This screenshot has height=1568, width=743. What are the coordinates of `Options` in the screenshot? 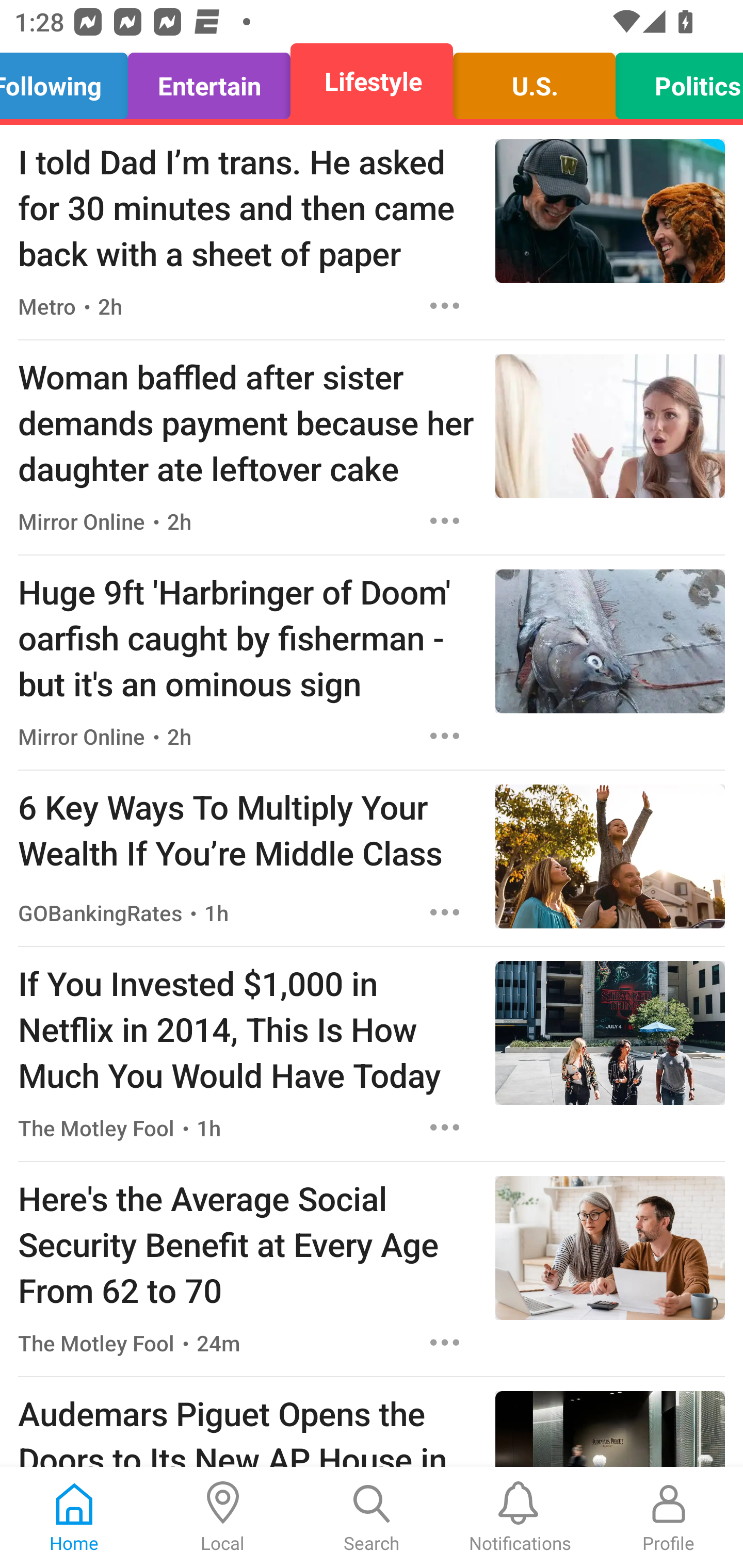 It's located at (445, 520).